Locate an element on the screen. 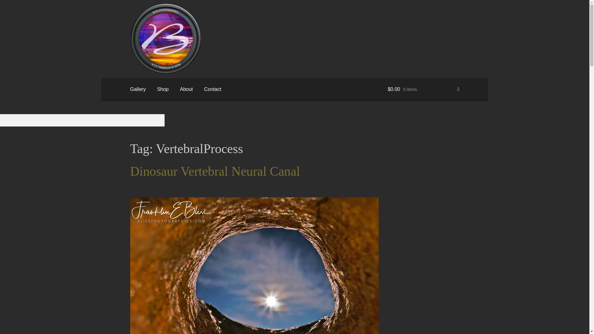  Dinosaur Vertebral Neural Canal is located at coordinates (215, 171).